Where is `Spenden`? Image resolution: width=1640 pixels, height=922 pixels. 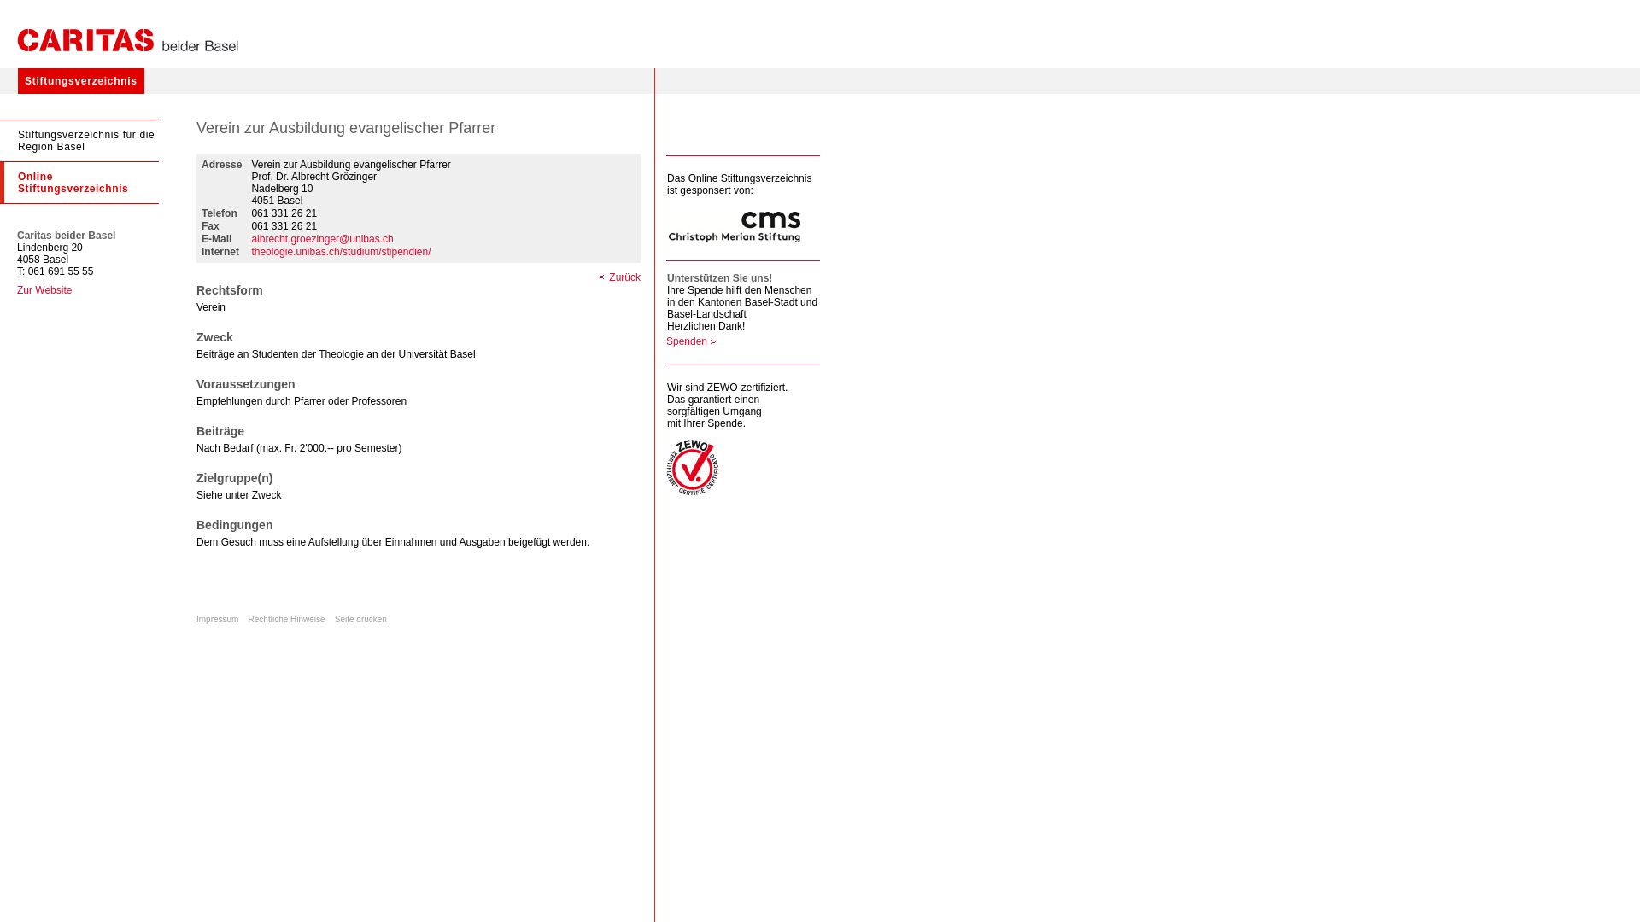 Spenden is located at coordinates (692, 341).